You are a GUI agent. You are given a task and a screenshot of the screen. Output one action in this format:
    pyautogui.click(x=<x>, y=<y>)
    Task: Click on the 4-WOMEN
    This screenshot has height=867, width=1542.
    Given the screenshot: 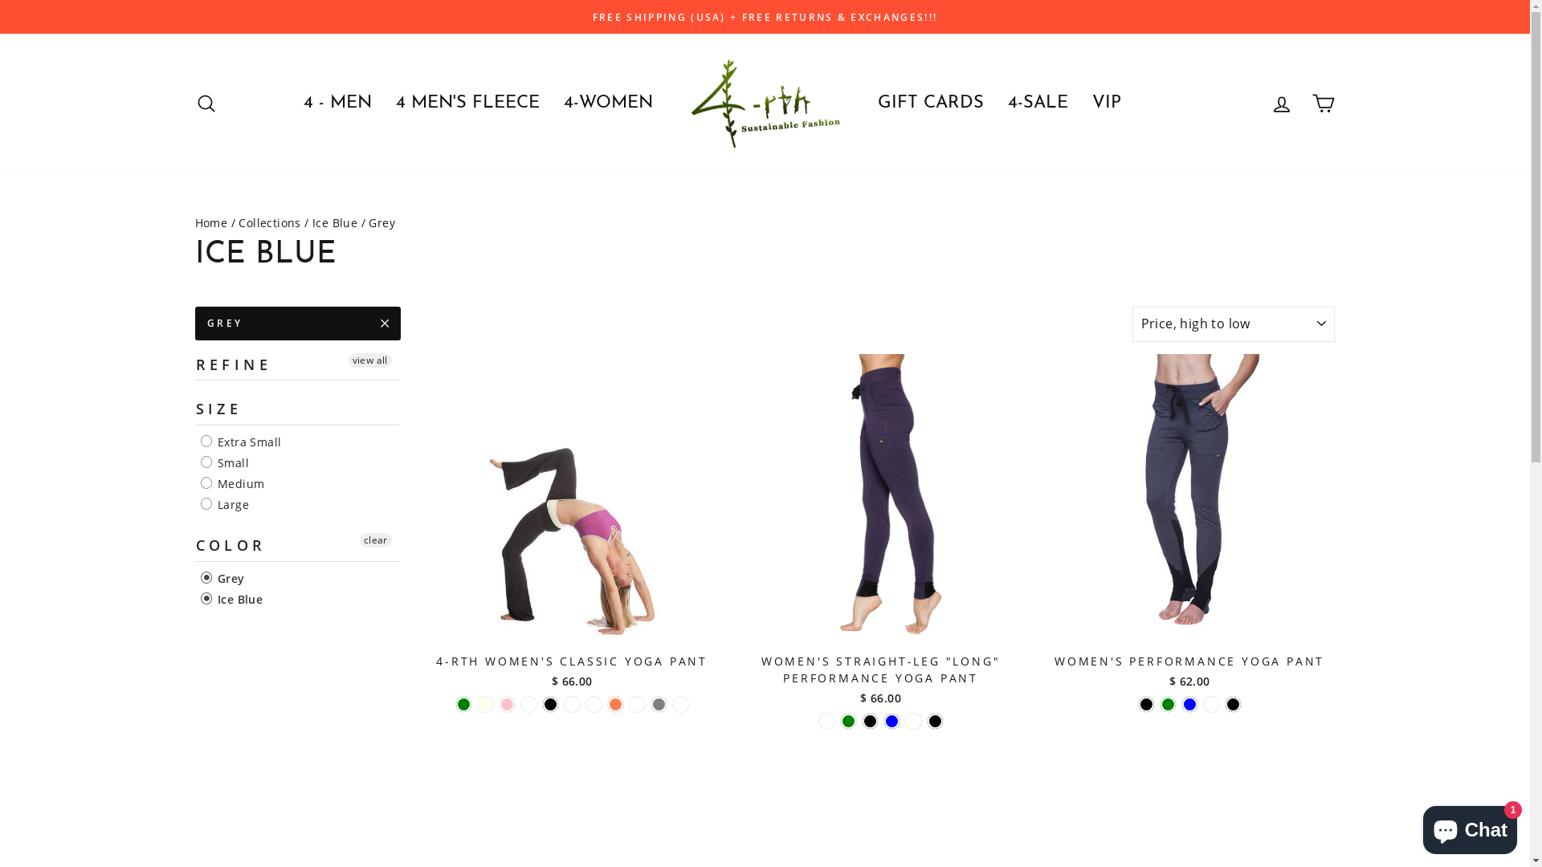 What is the action you would take?
    pyautogui.click(x=607, y=104)
    